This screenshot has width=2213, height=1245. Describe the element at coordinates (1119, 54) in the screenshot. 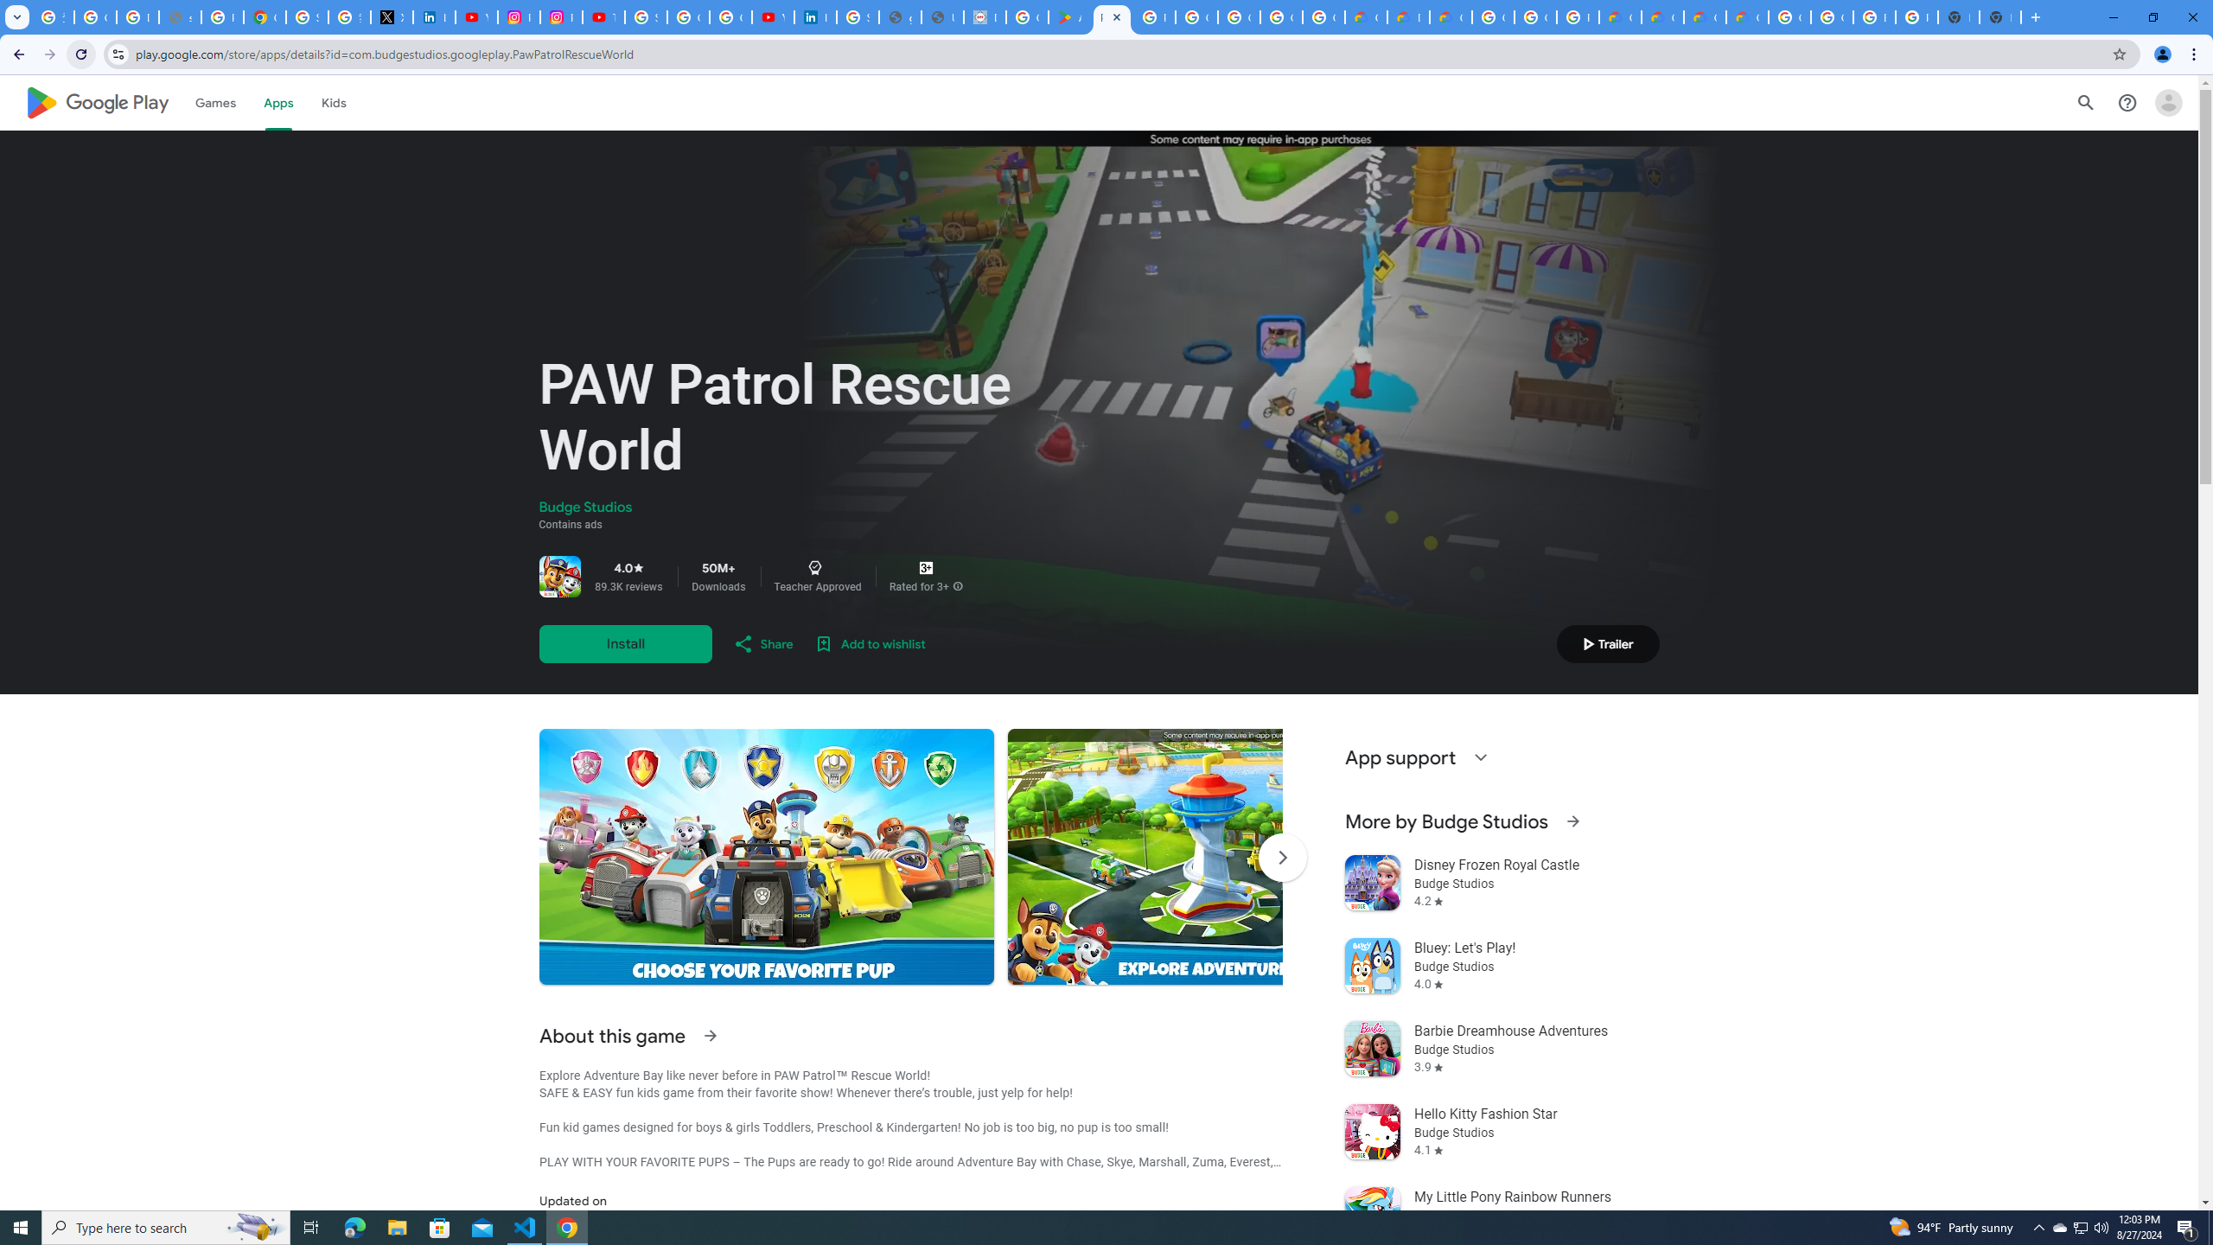

I see `Address and search bar` at that location.